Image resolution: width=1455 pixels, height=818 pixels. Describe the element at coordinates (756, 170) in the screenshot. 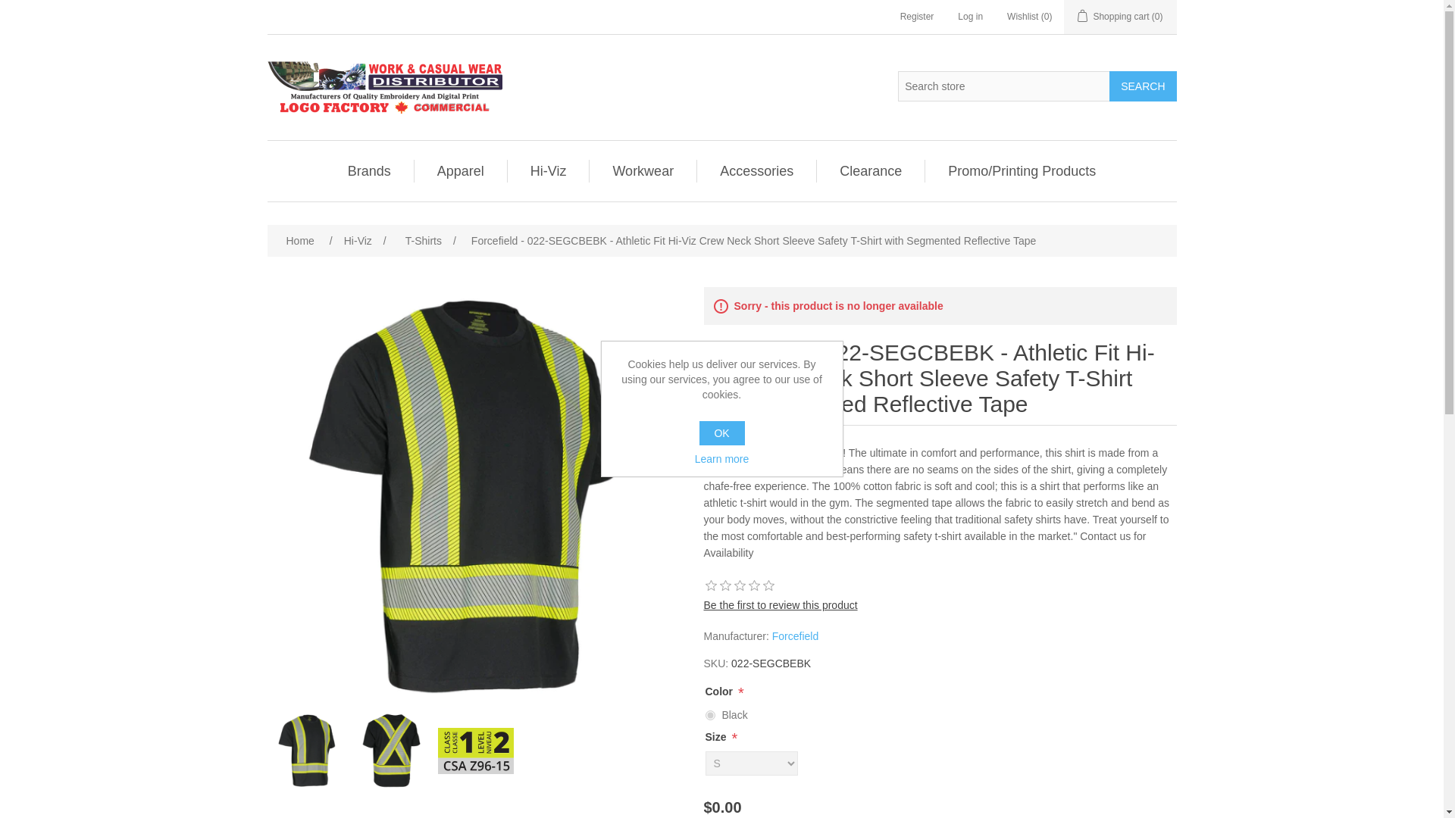

I see `Accessories` at that location.